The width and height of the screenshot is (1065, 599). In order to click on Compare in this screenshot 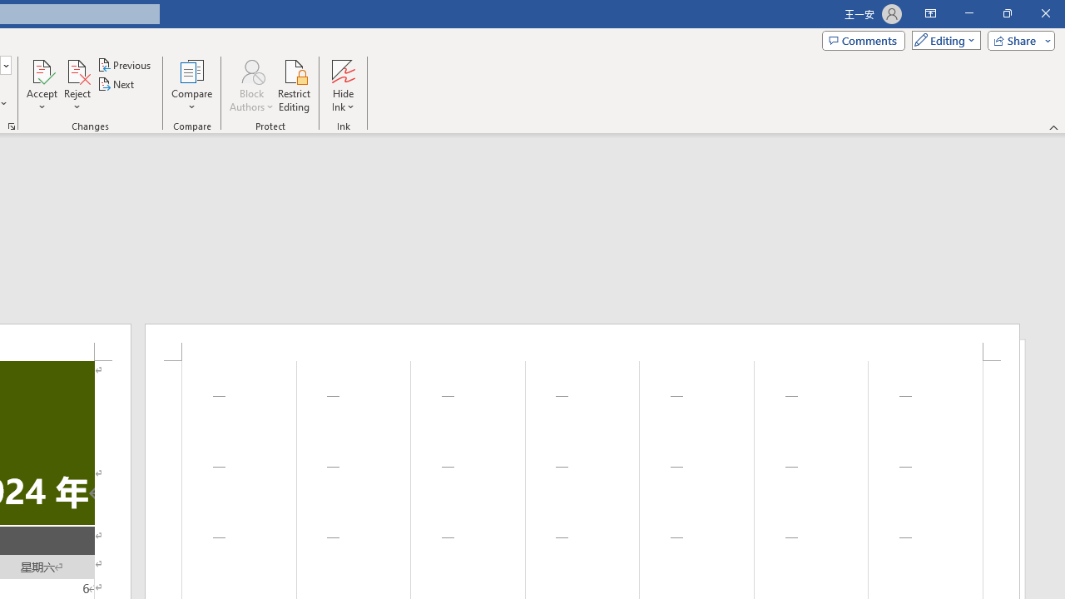, I will do `click(191, 85)`.